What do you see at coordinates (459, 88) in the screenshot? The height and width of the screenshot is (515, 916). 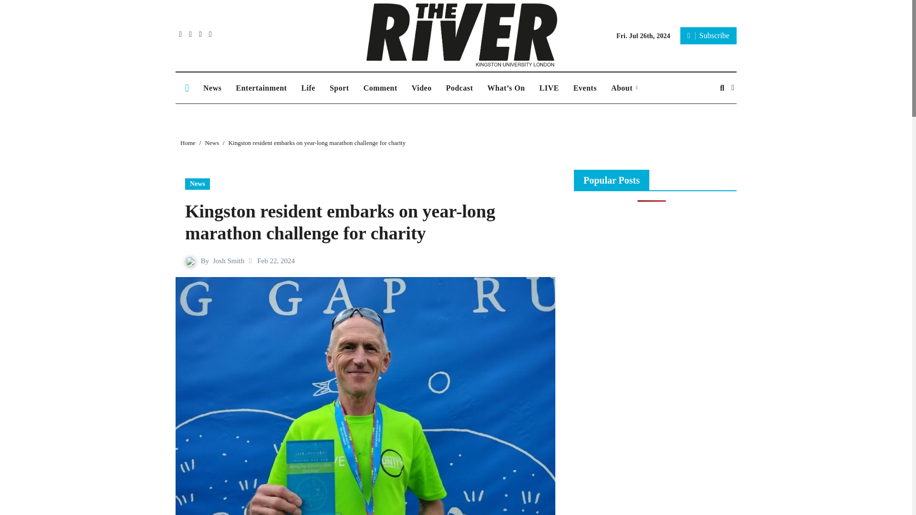 I see `Podcast` at bounding box center [459, 88].